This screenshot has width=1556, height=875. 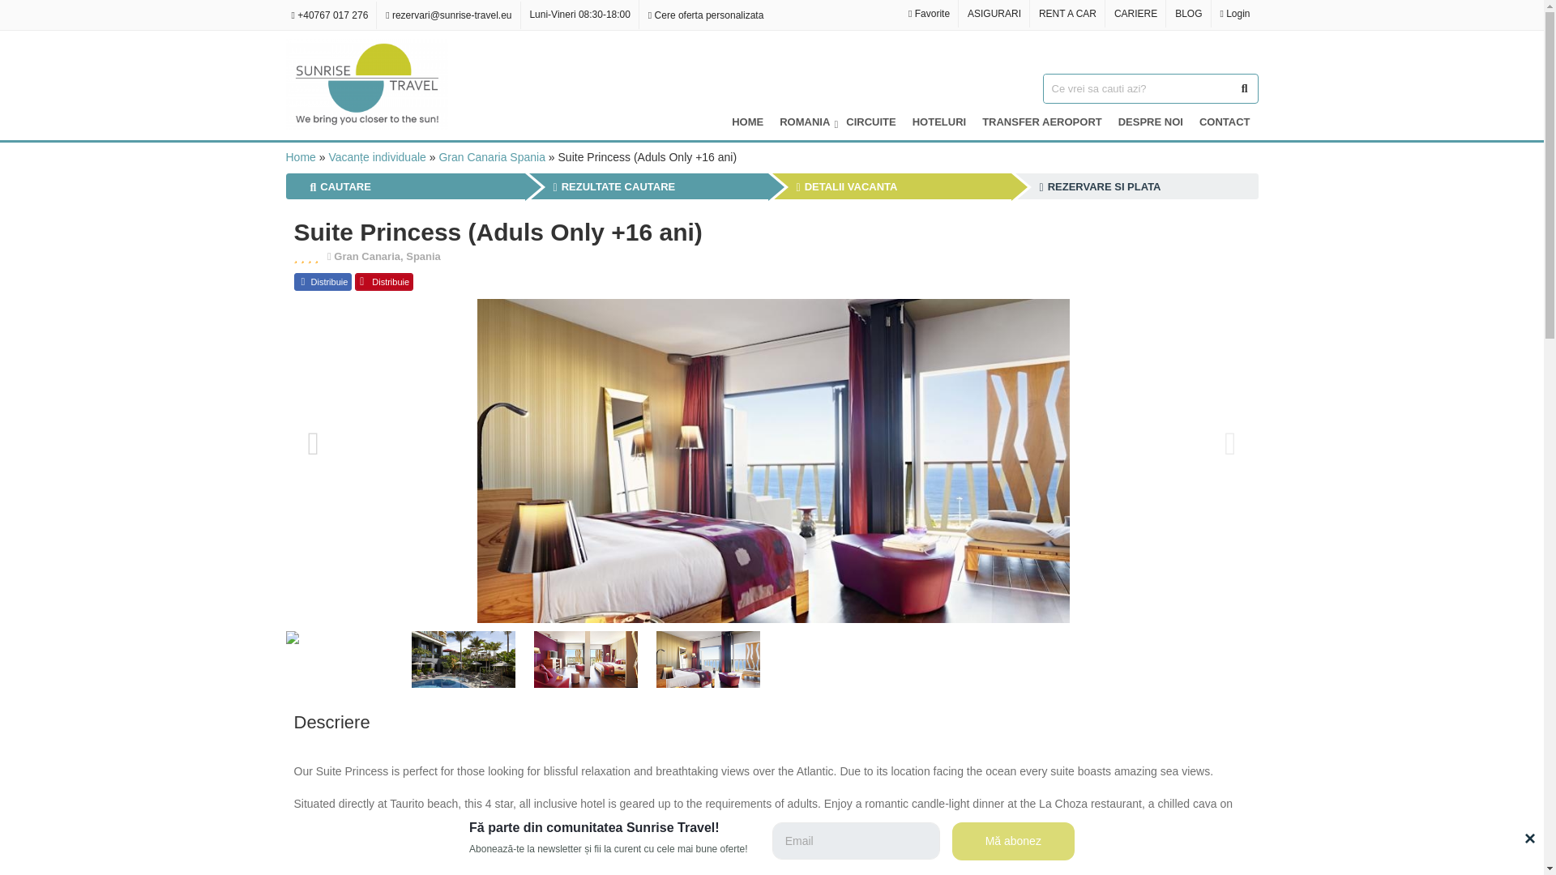 I want to click on Distribuie, so click(x=323, y=281).